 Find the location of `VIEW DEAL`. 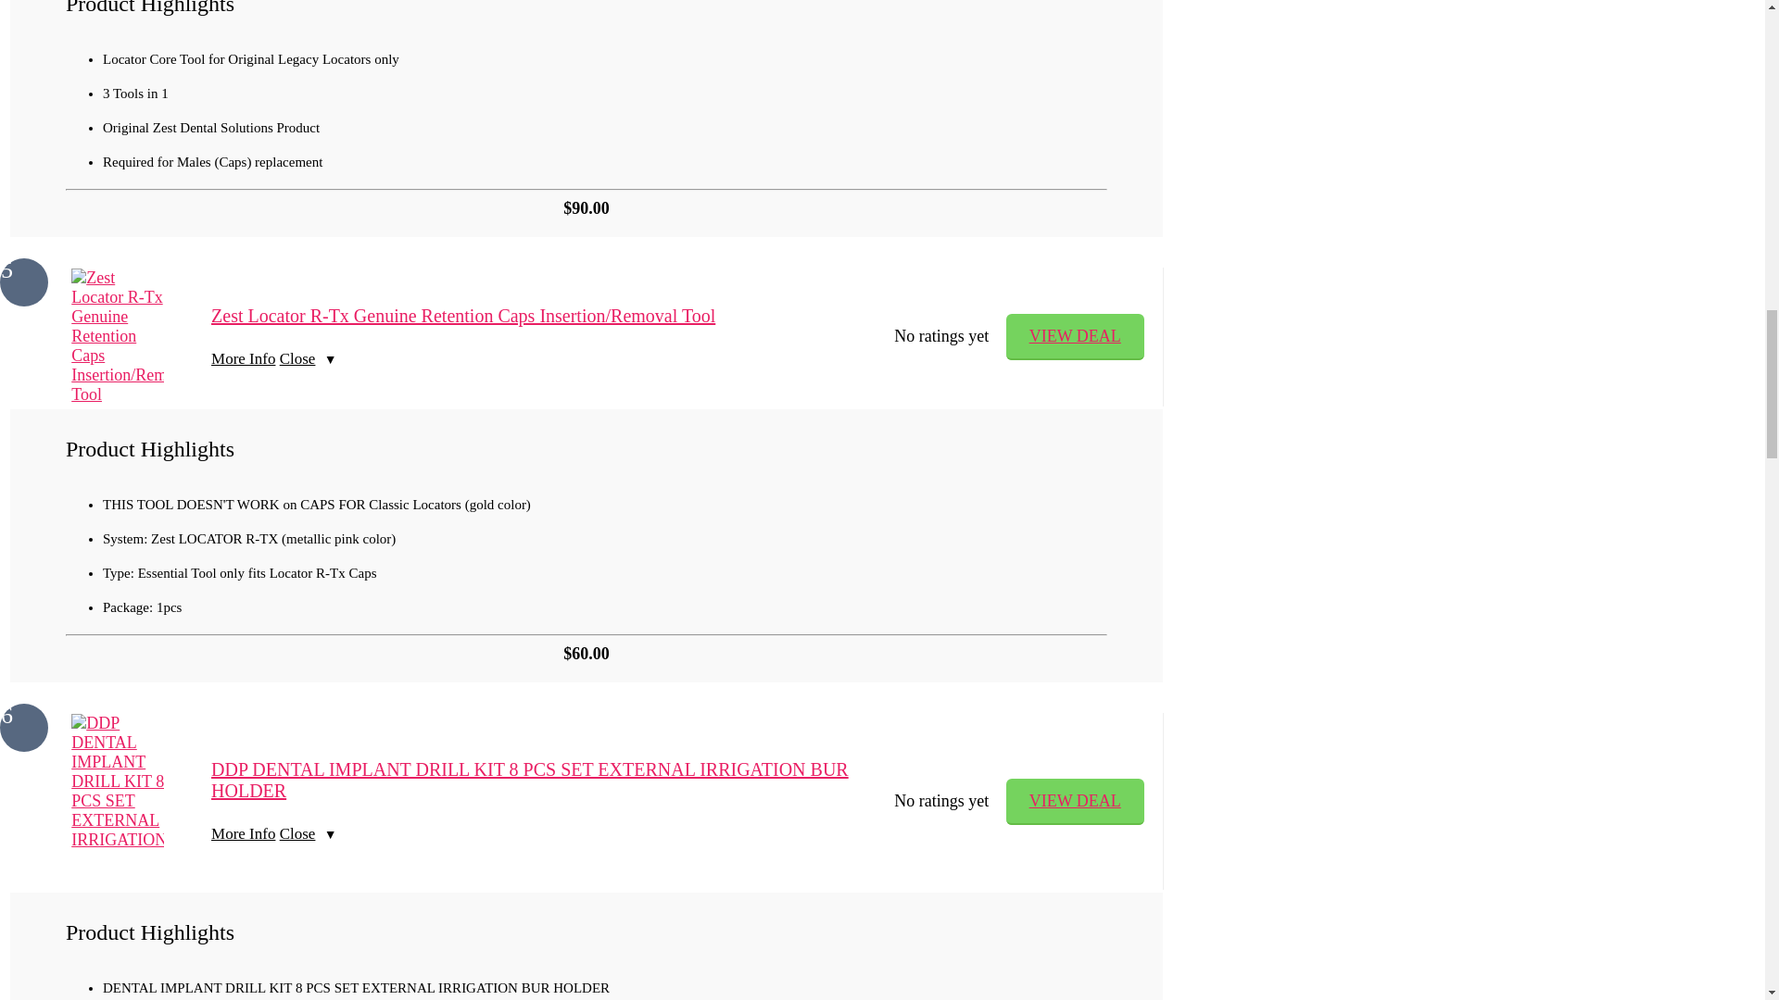

VIEW DEAL is located at coordinates (1075, 802).